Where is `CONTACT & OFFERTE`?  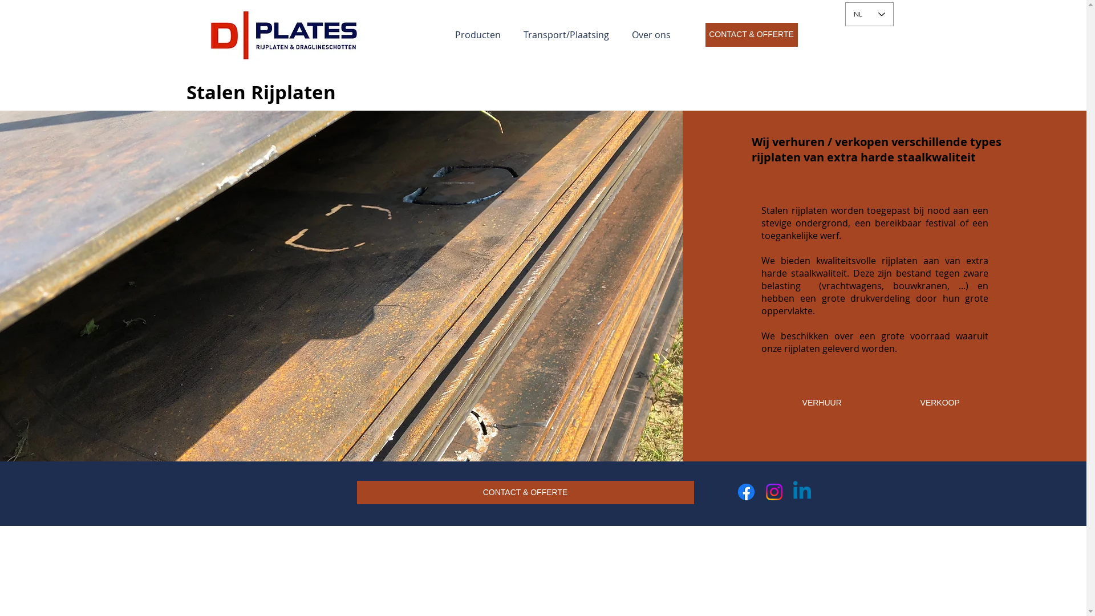 CONTACT & OFFERTE is located at coordinates (751, 35).